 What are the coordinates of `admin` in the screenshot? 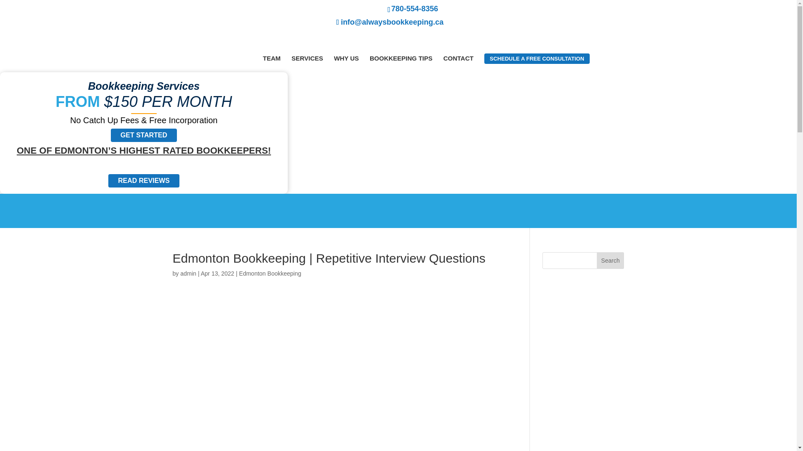 It's located at (188, 273).